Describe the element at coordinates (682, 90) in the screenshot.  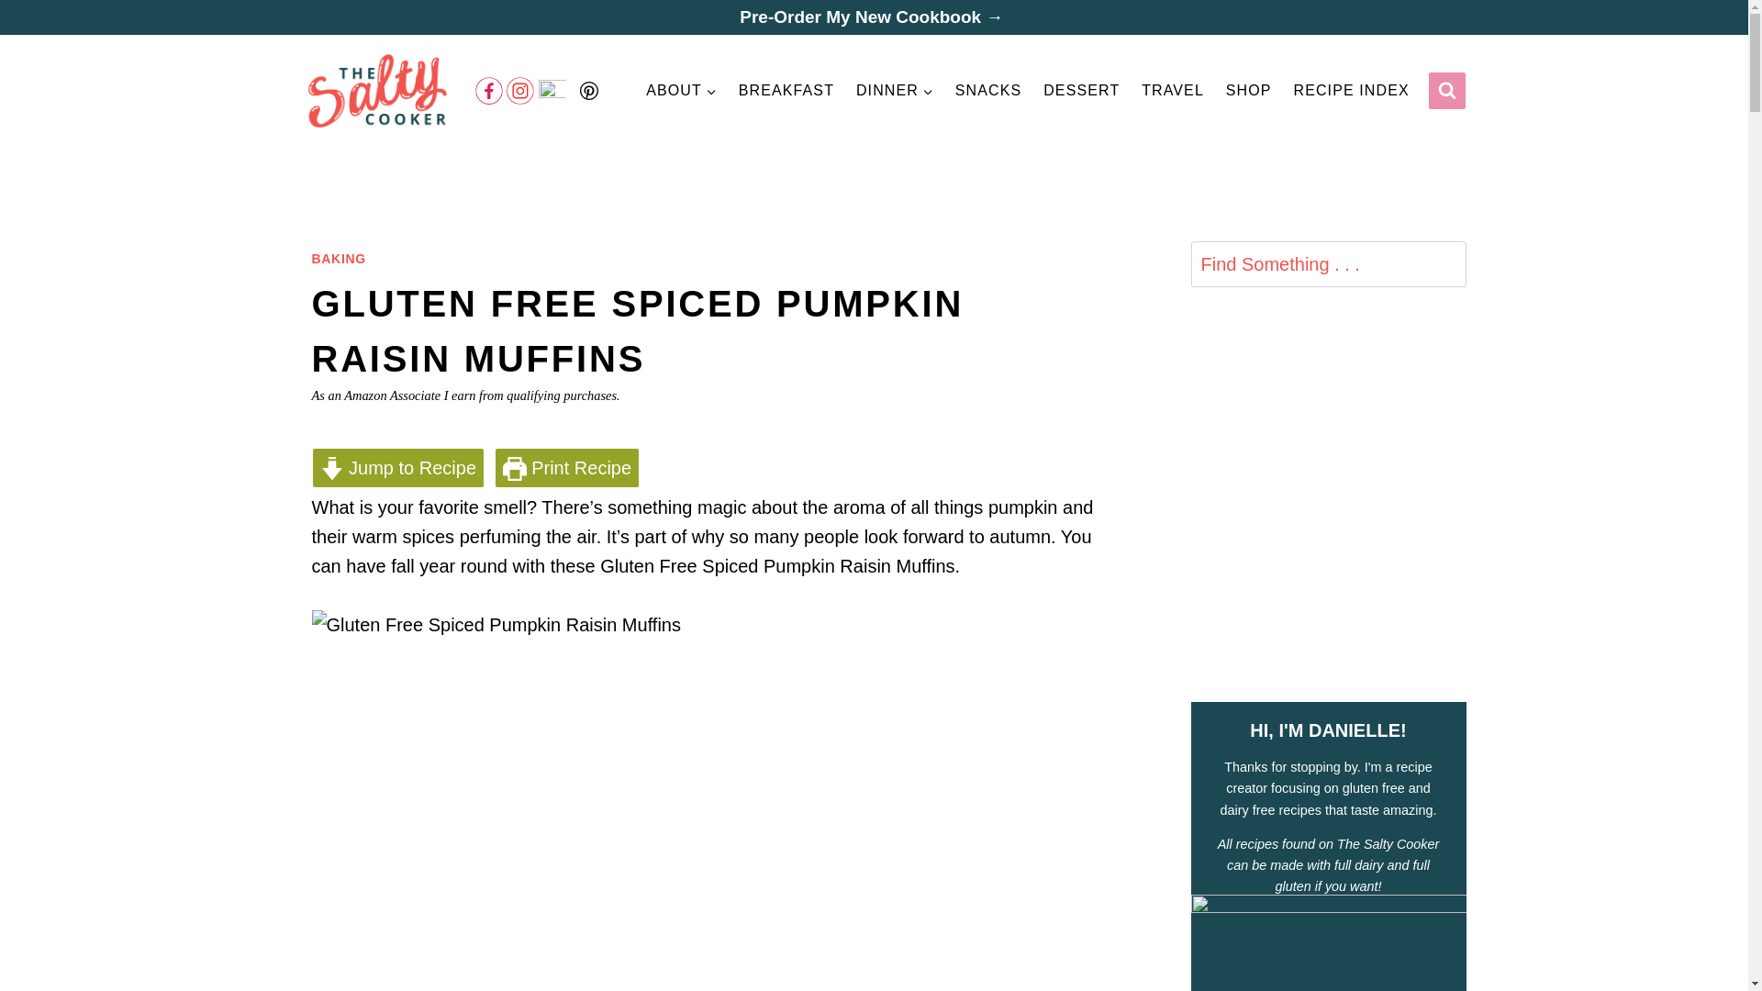
I see `ABOUT` at that location.